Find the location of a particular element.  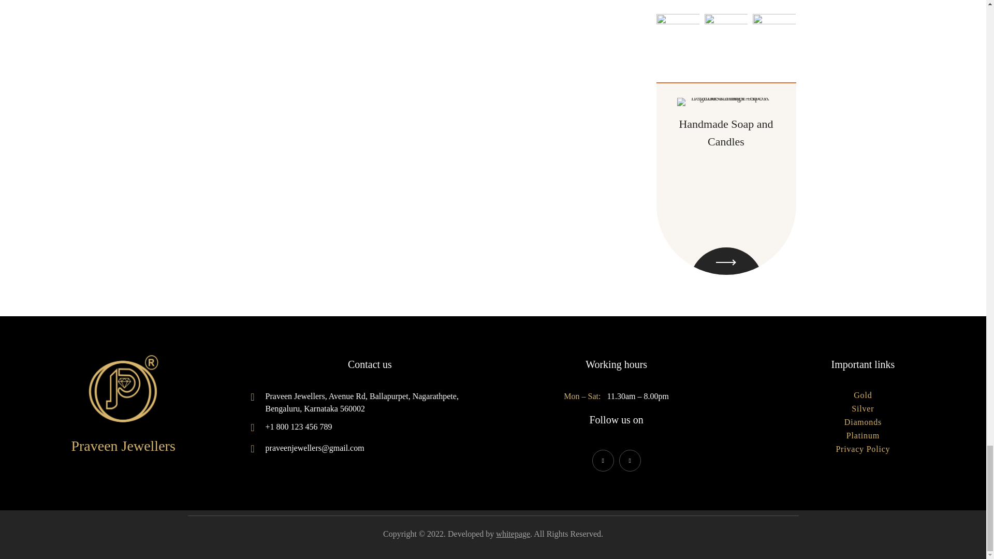

Facebook is located at coordinates (603, 461).